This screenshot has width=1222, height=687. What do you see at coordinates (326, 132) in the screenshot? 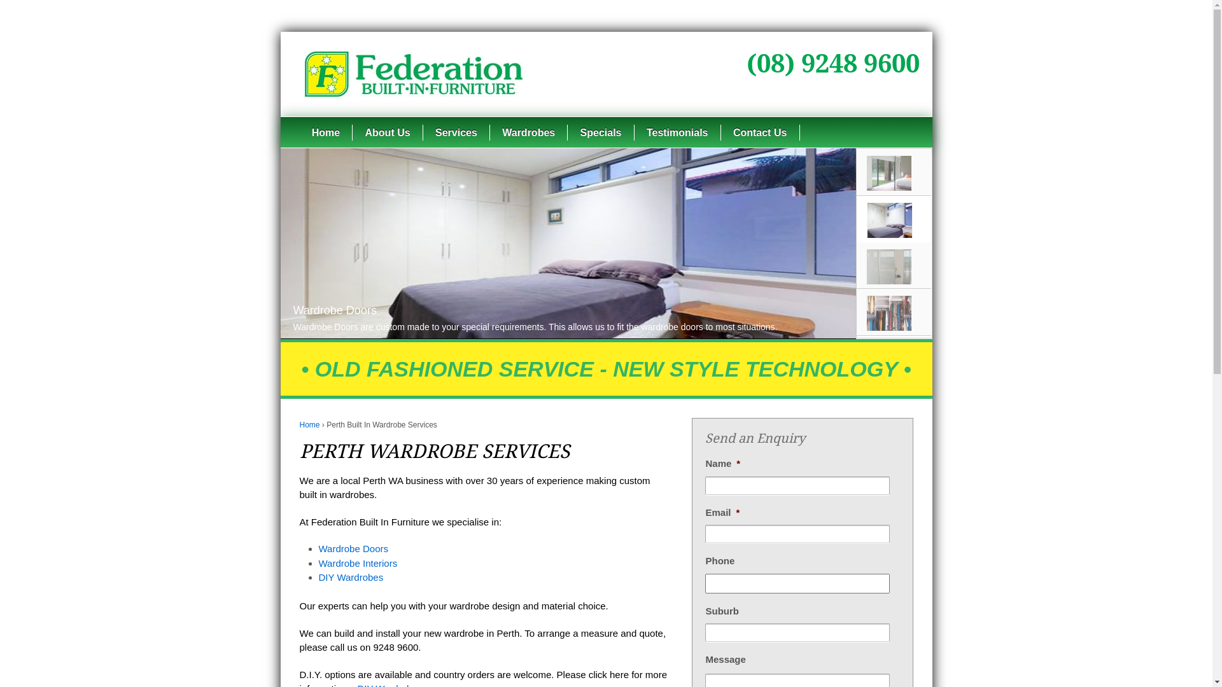
I see `Home` at bounding box center [326, 132].